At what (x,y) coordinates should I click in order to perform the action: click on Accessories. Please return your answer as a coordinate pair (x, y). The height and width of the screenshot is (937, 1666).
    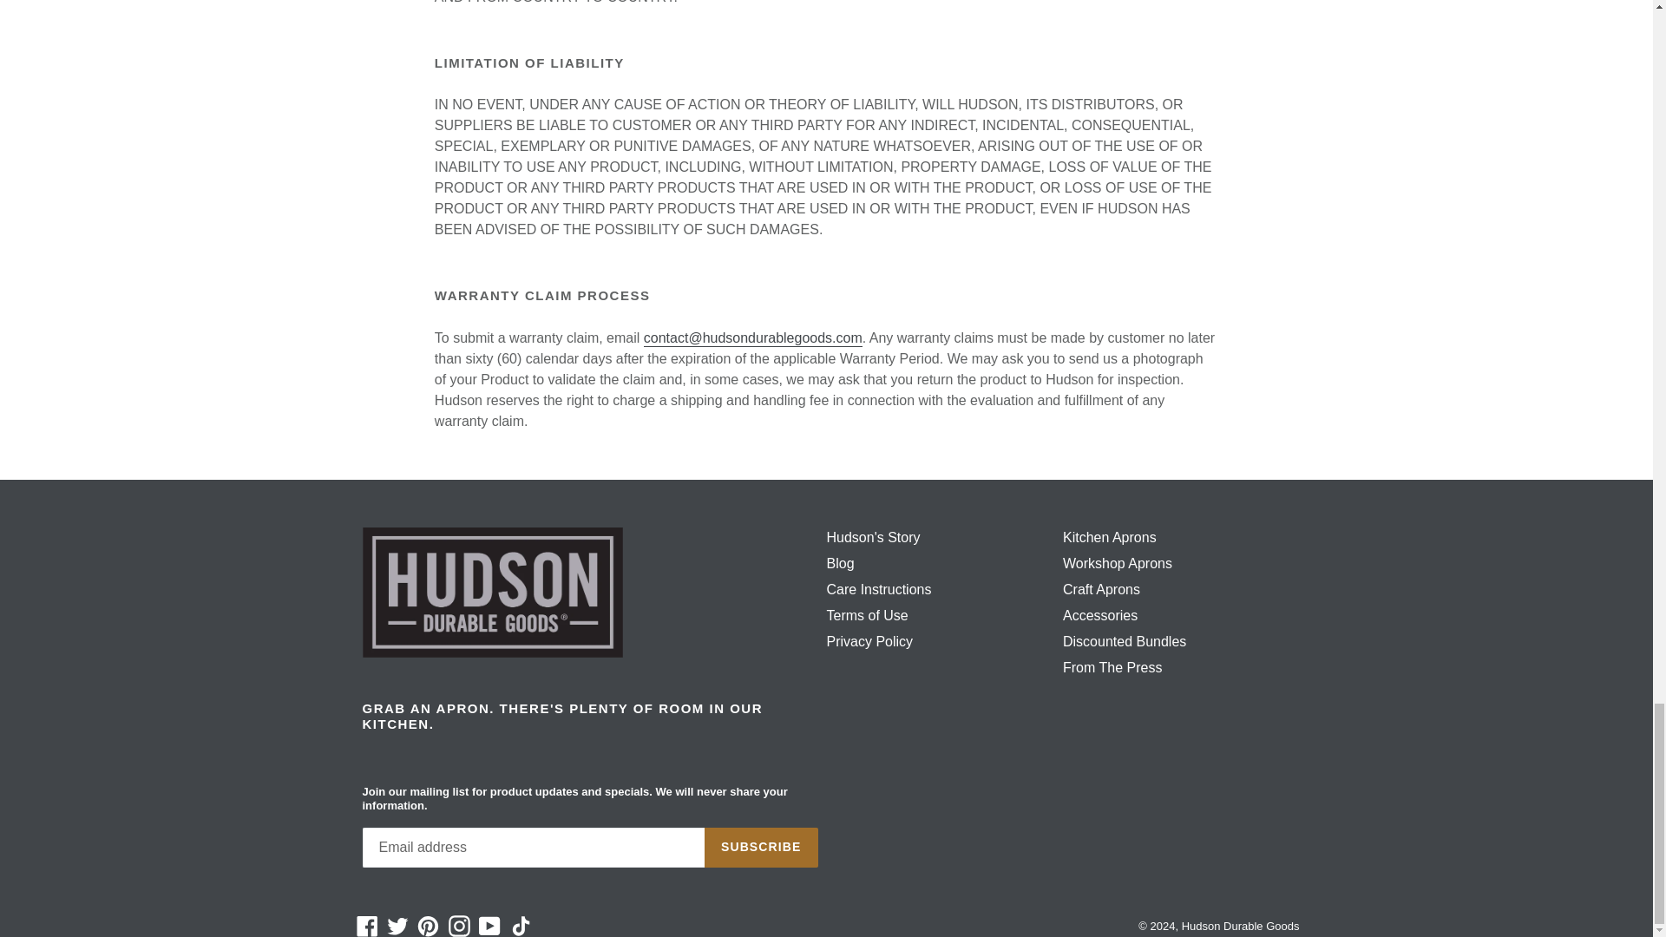
    Looking at the image, I should click on (1100, 615).